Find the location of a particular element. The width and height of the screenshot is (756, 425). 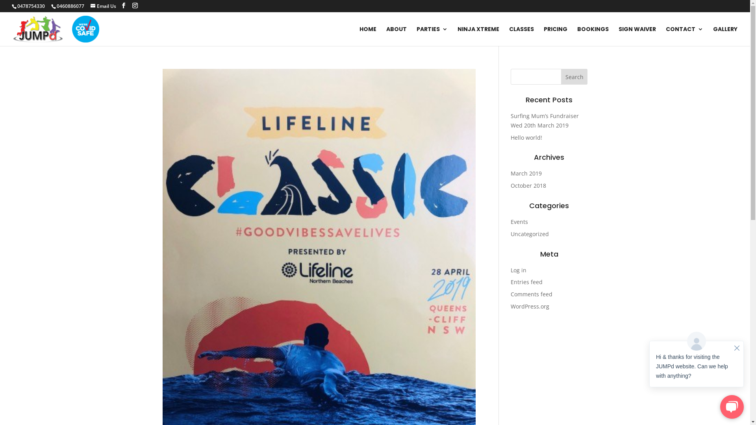

NINJA XTREME is located at coordinates (478, 36).